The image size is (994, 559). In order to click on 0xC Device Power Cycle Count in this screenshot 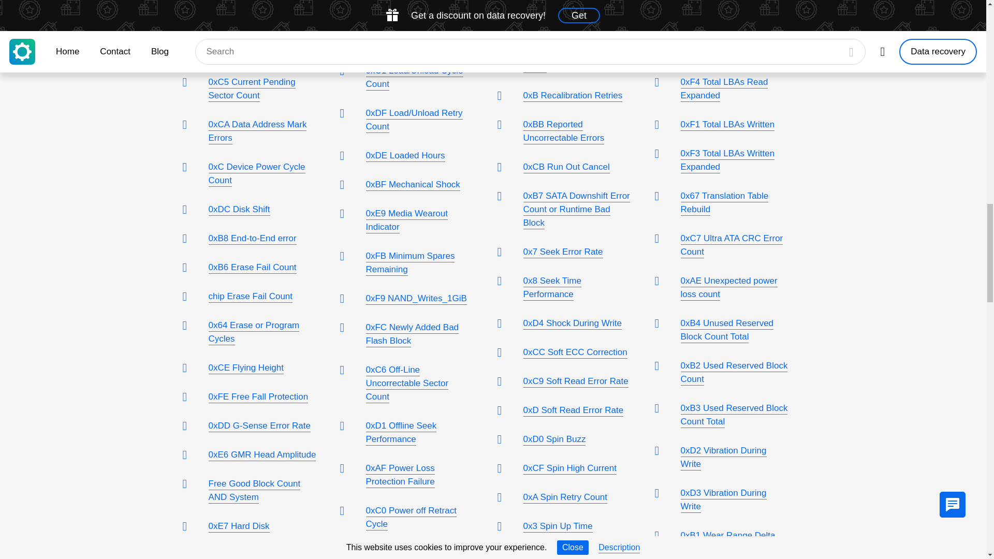, I will do `click(256, 174)`.